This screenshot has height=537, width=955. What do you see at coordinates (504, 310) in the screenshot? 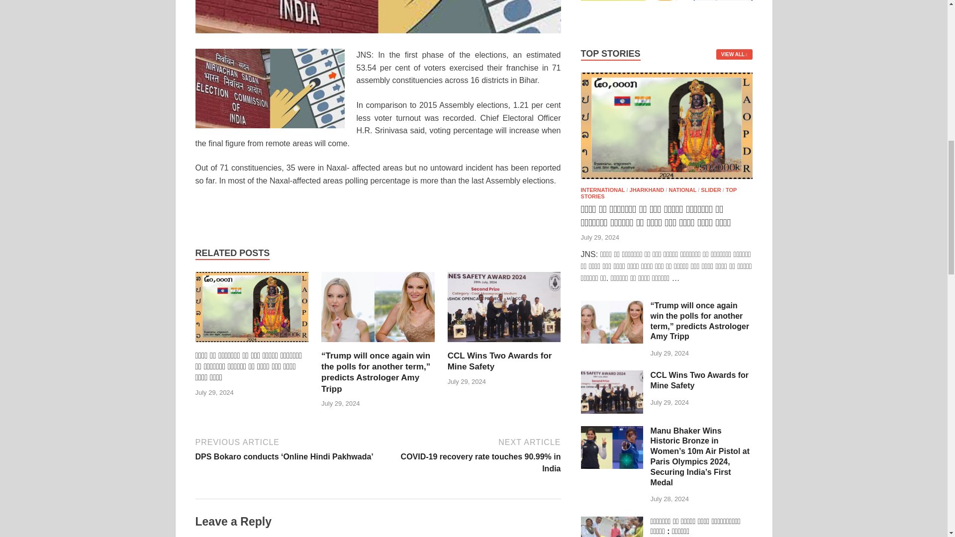
I see `CCL Wins Two Awards for Mine Safety` at bounding box center [504, 310].